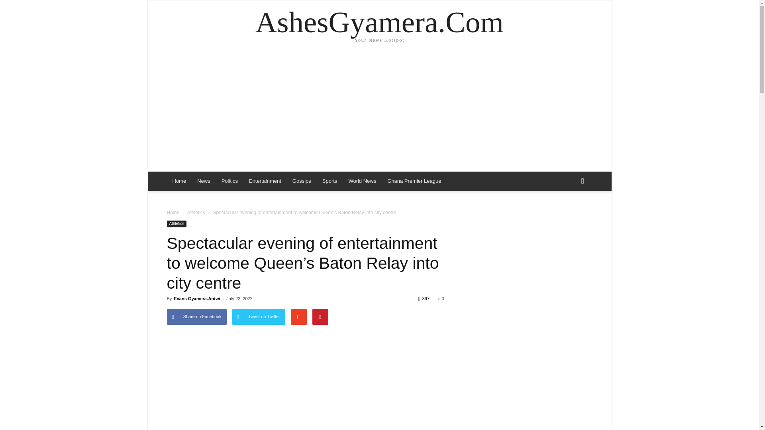 The image size is (765, 430). I want to click on Home, so click(173, 213).